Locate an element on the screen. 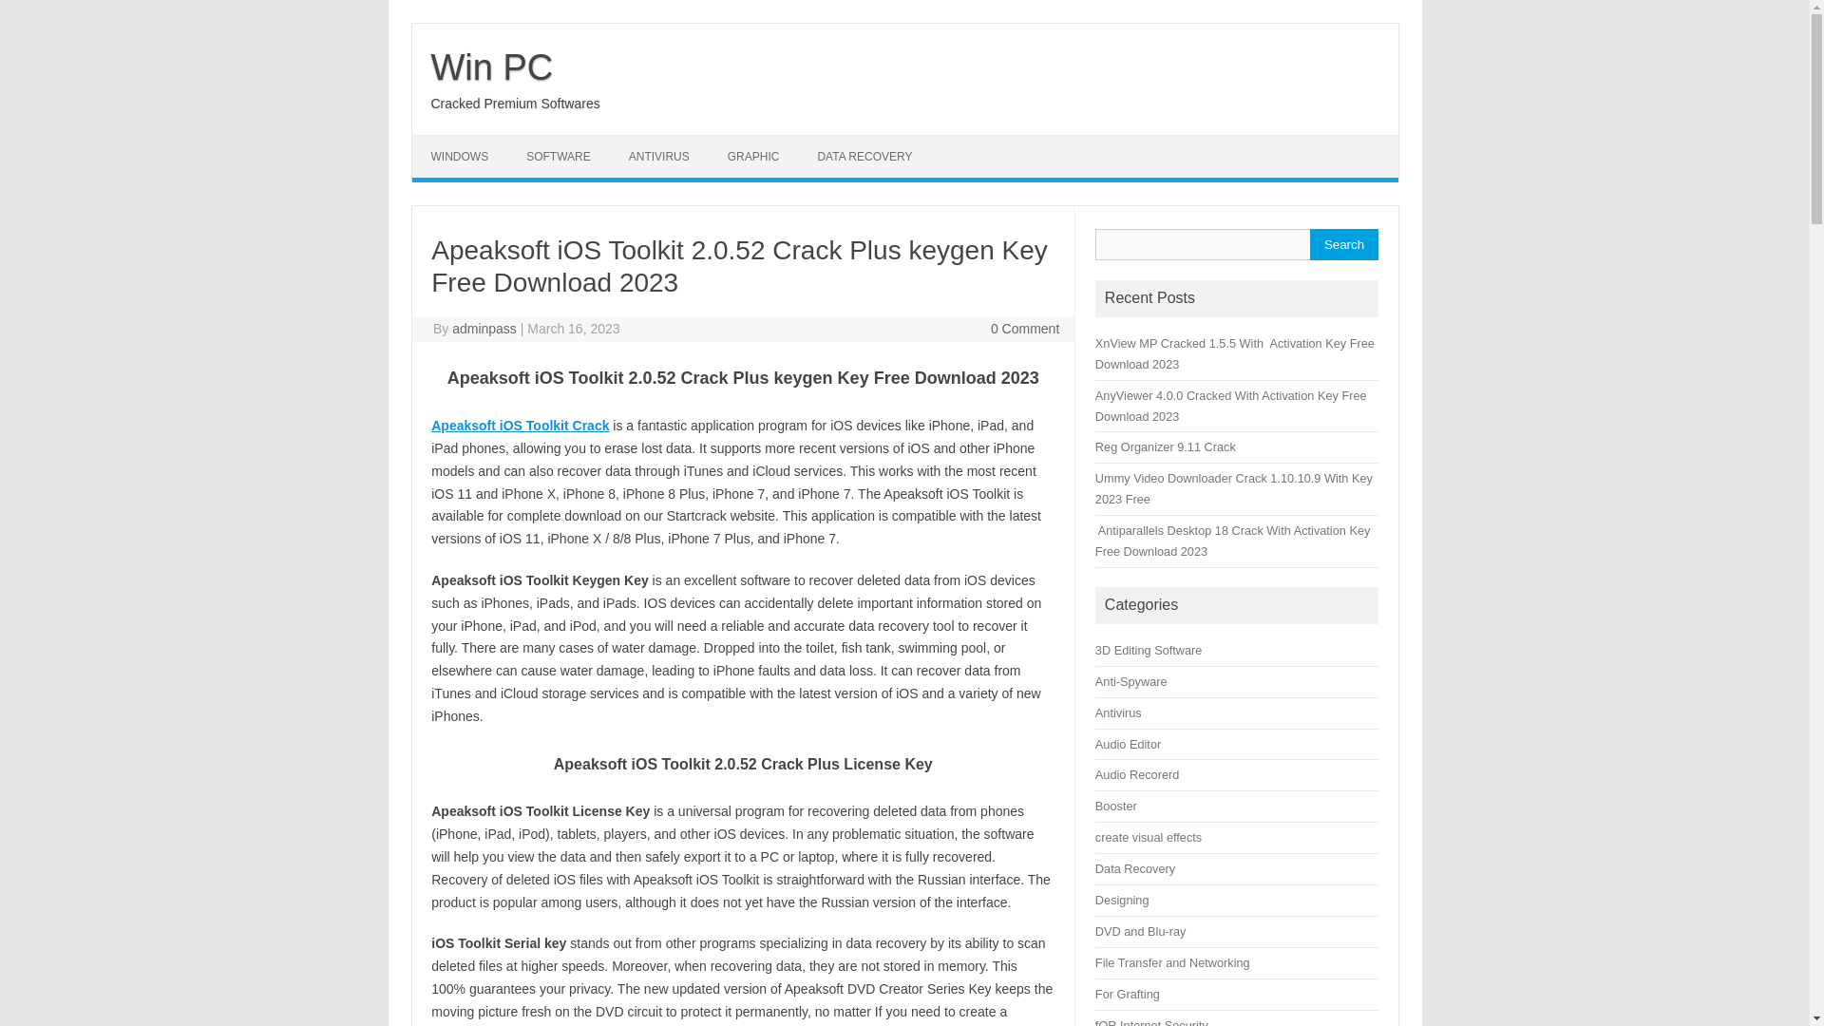  Ummy Video Downloader Crack 1.10.10.9 With Key 2023 Free is located at coordinates (1234, 488).